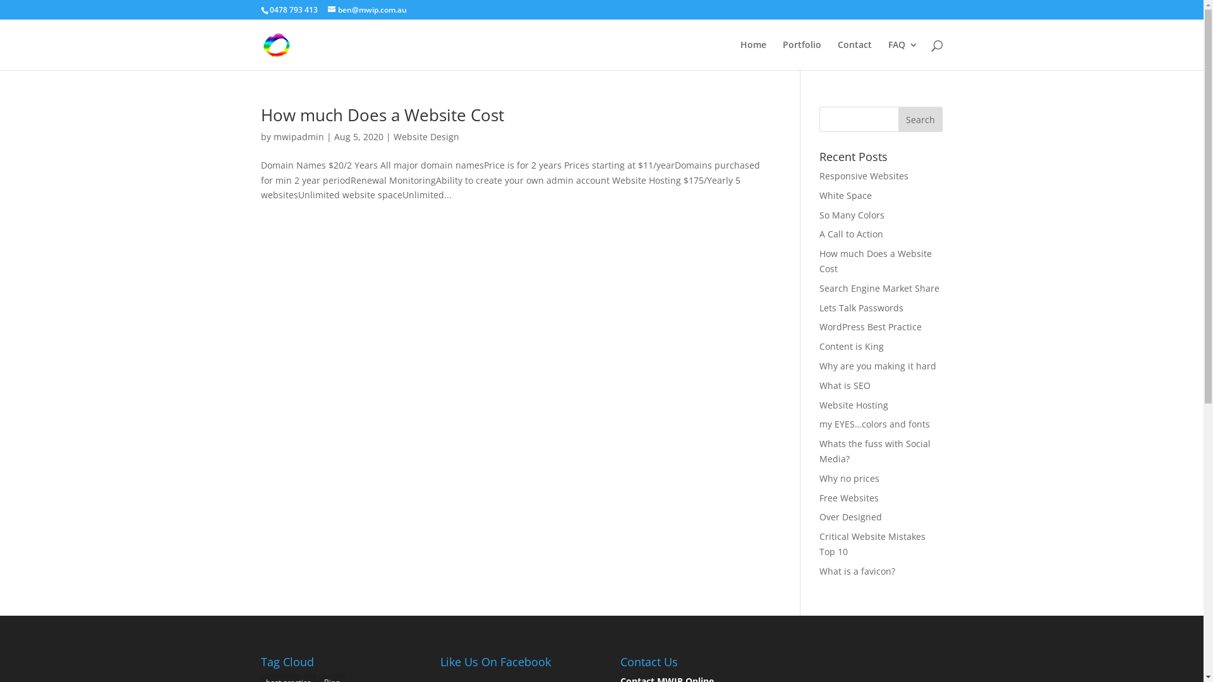 The image size is (1213, 682). What do you see at coordinates (366, 10) in the screenshot?
I see `ben@mwip.com.au` at bounding box center [366, 10].